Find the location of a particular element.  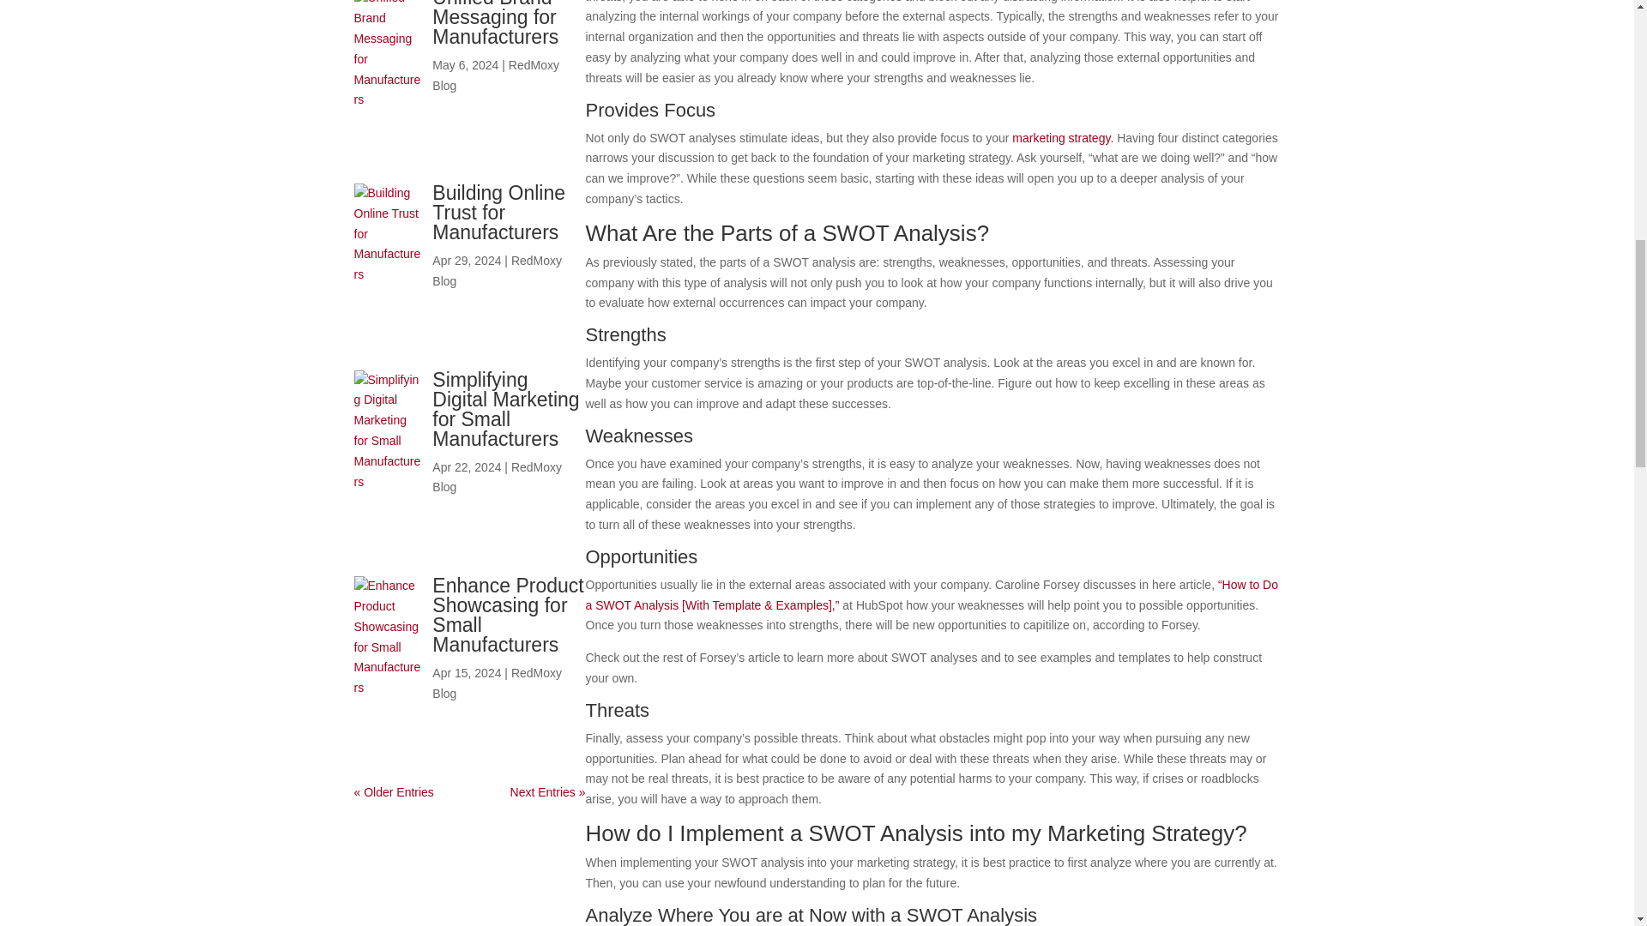

RedMoxy Blog is located at coordinates (496, 75).